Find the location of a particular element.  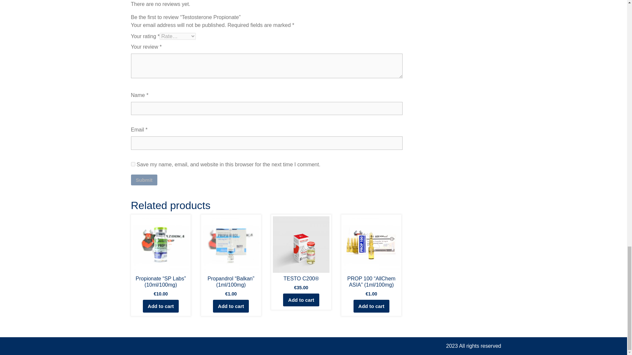

Add to cart is located at coordinates (231, 306).